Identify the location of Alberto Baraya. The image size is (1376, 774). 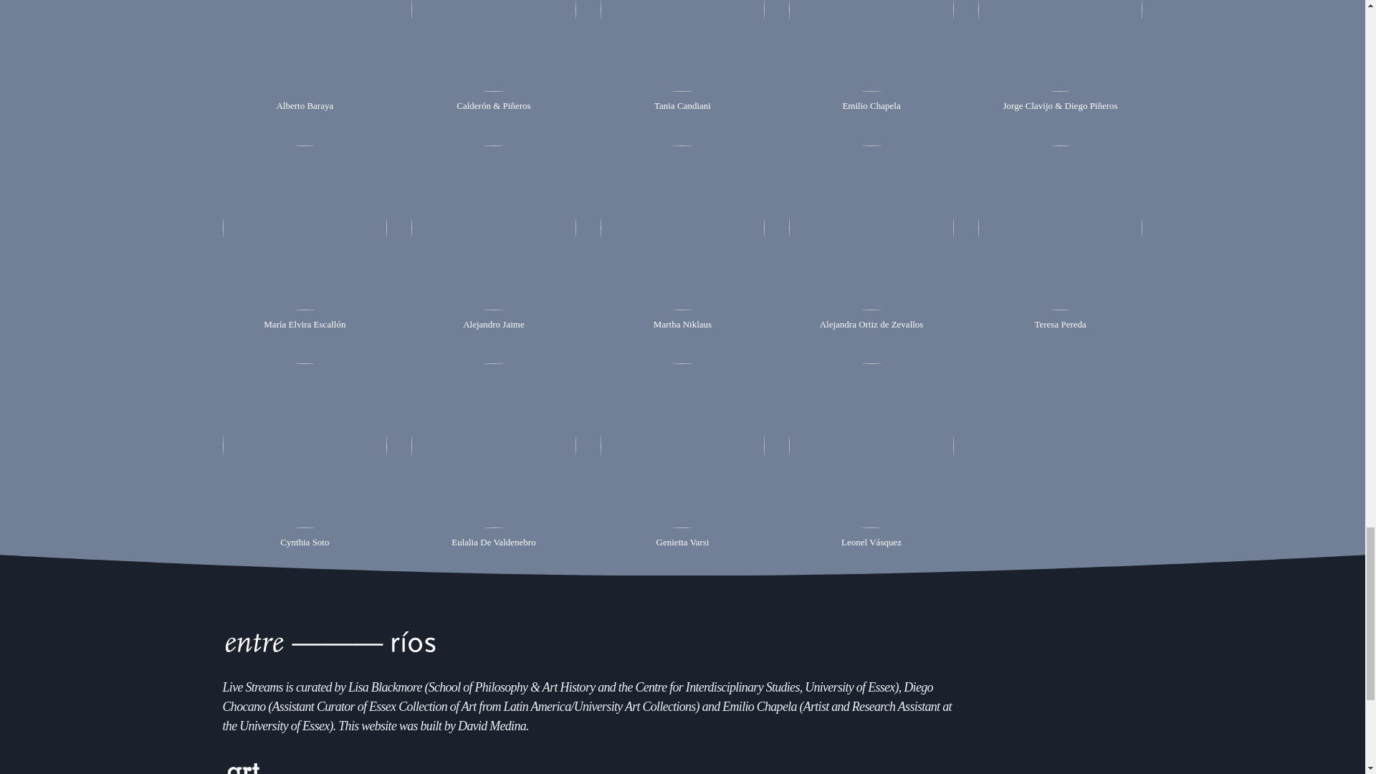
(305, 60).